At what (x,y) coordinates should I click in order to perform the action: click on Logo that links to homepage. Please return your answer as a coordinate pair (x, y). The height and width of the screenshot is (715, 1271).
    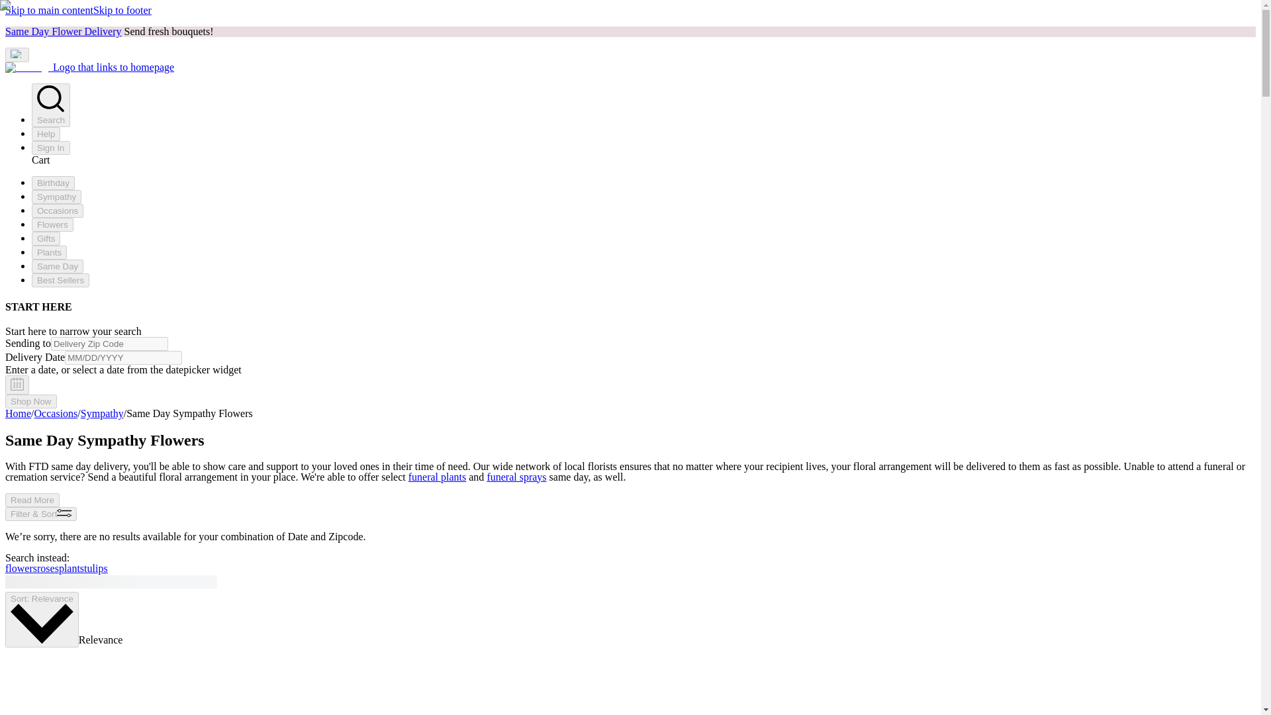
    Looking at the image, I should click on (89, 67).